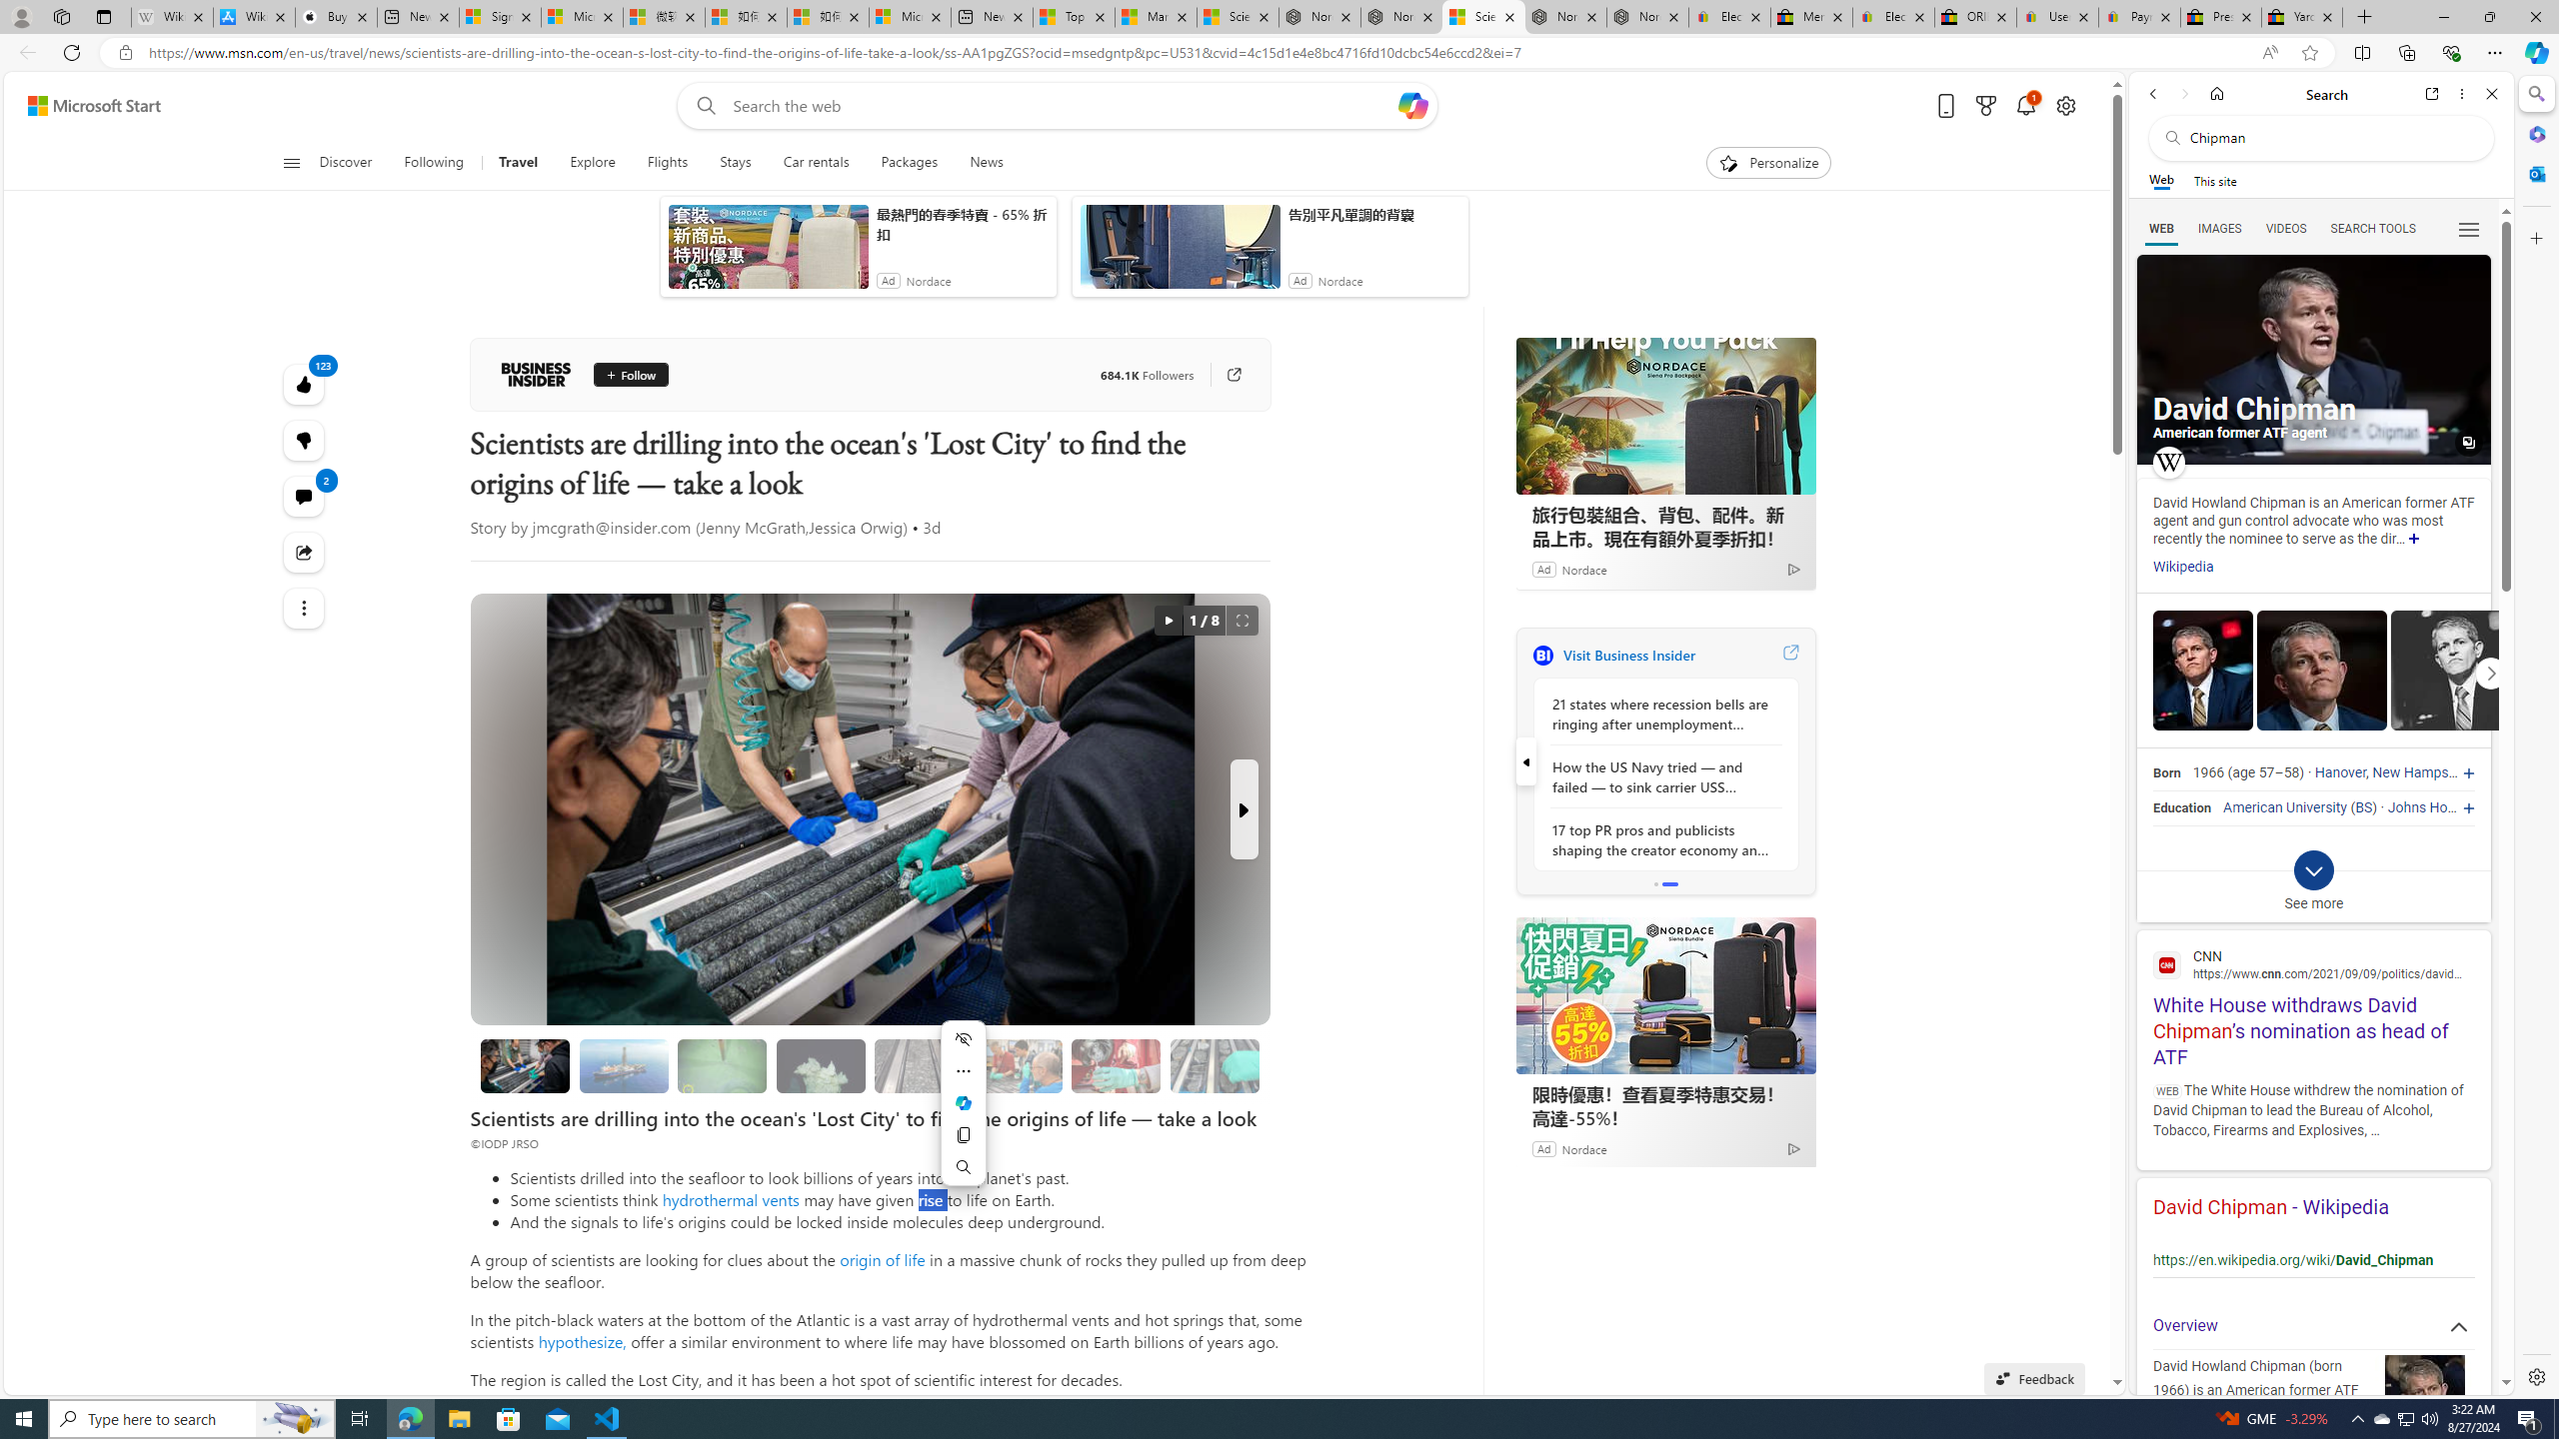  What do you see at coordinates (2313, 870) in the screenshot?
I see `Class: b_exp_chevron_svg b_expmob_chev` at bounding box center [2313, 870].